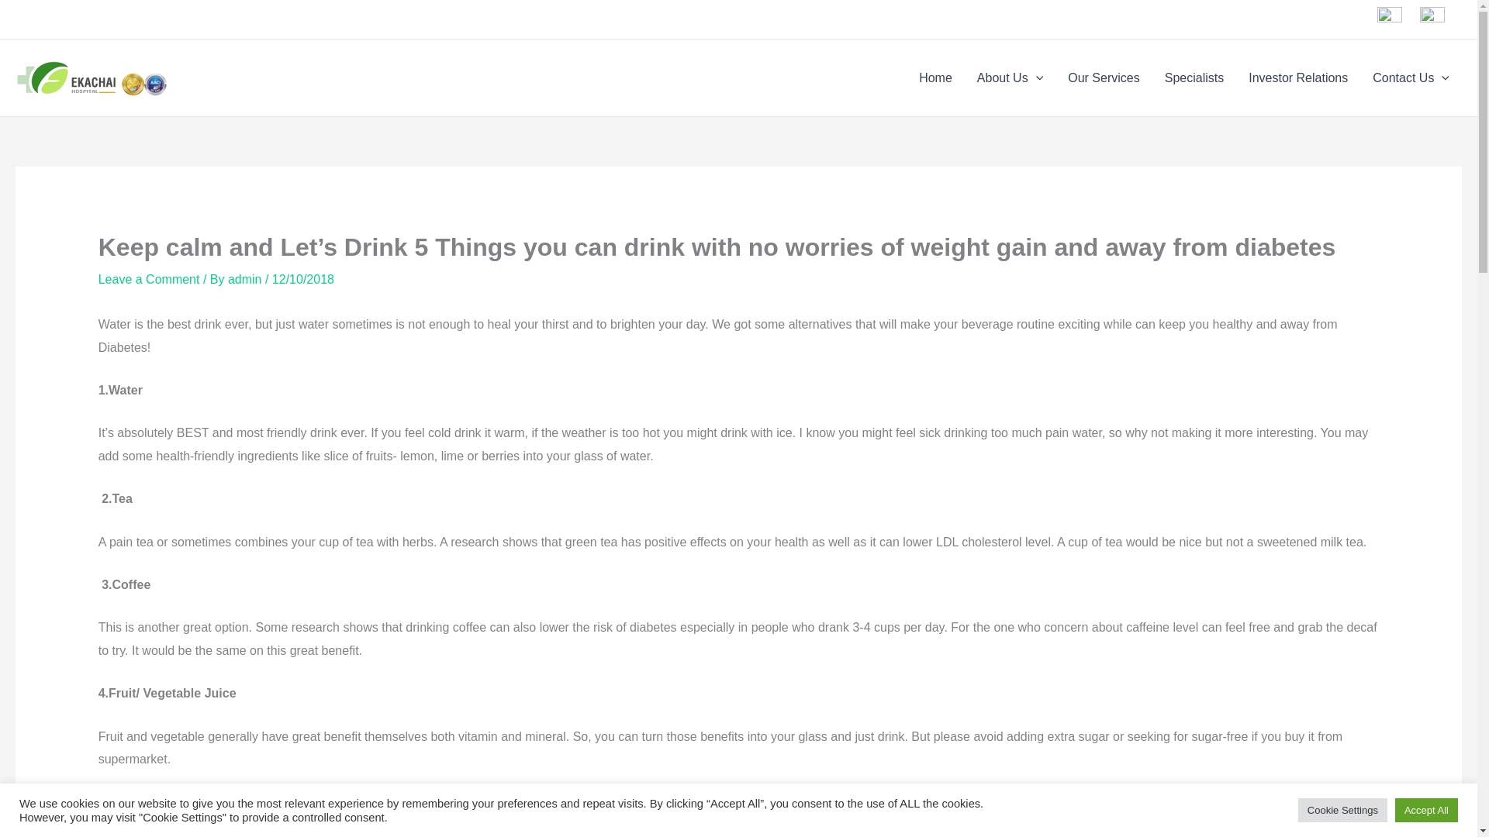 This screenshot has width=1489, height=837. I want to click on Leave a Comment, so click(149, 279).